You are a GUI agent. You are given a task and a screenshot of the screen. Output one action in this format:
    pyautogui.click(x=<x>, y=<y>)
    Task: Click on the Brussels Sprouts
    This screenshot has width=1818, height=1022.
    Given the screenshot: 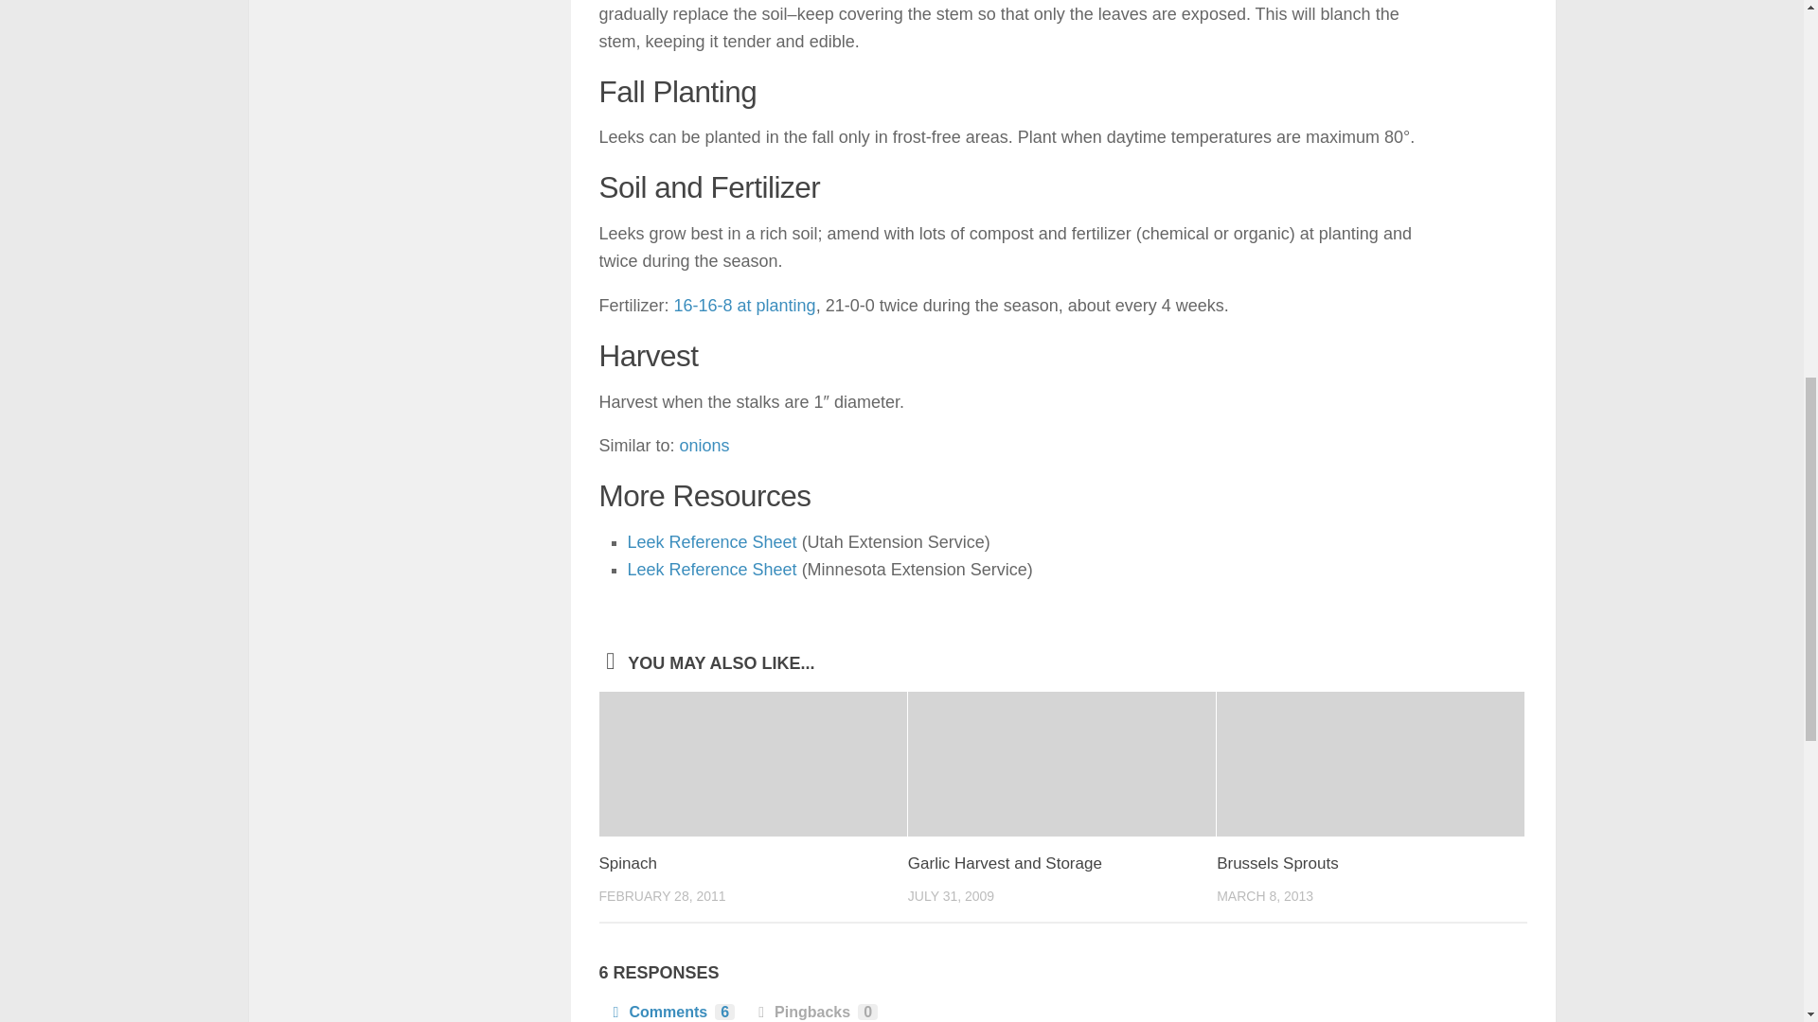 What is the action you would take?
    pyautogui.click(x=1276, y=863)
    